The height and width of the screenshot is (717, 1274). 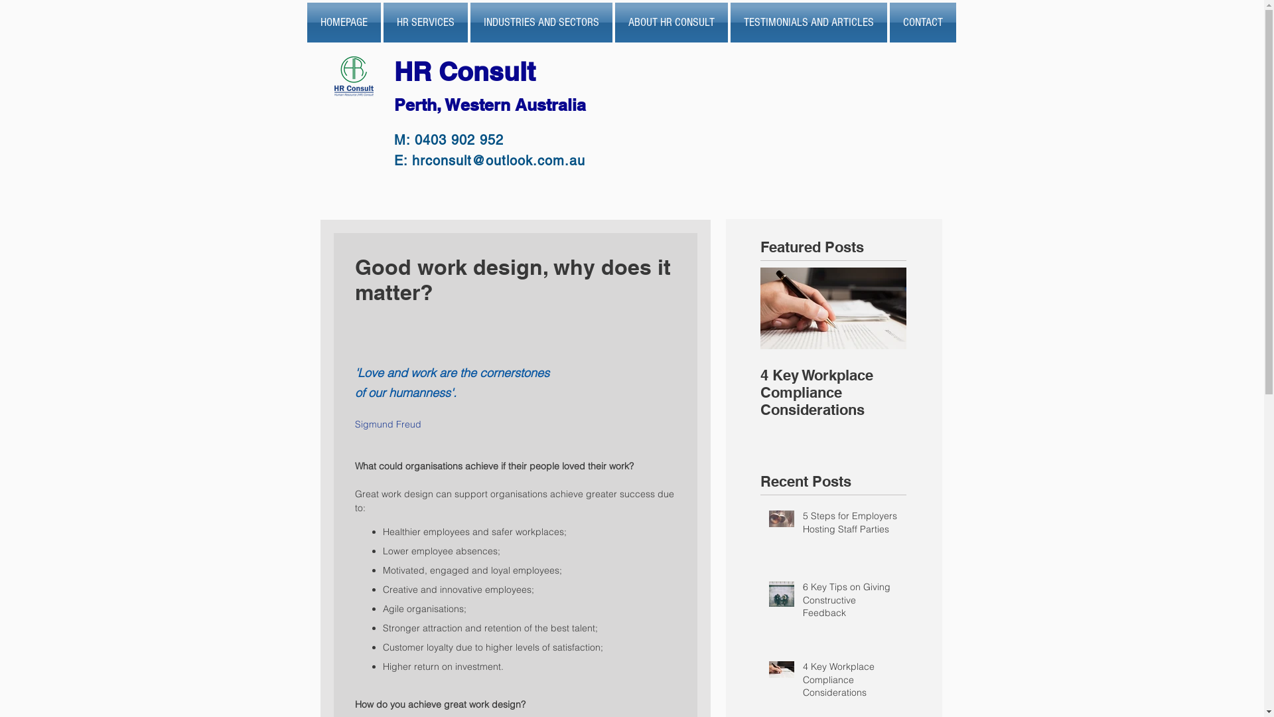 I want to click on CONTACT, so click(x=922, y=23).